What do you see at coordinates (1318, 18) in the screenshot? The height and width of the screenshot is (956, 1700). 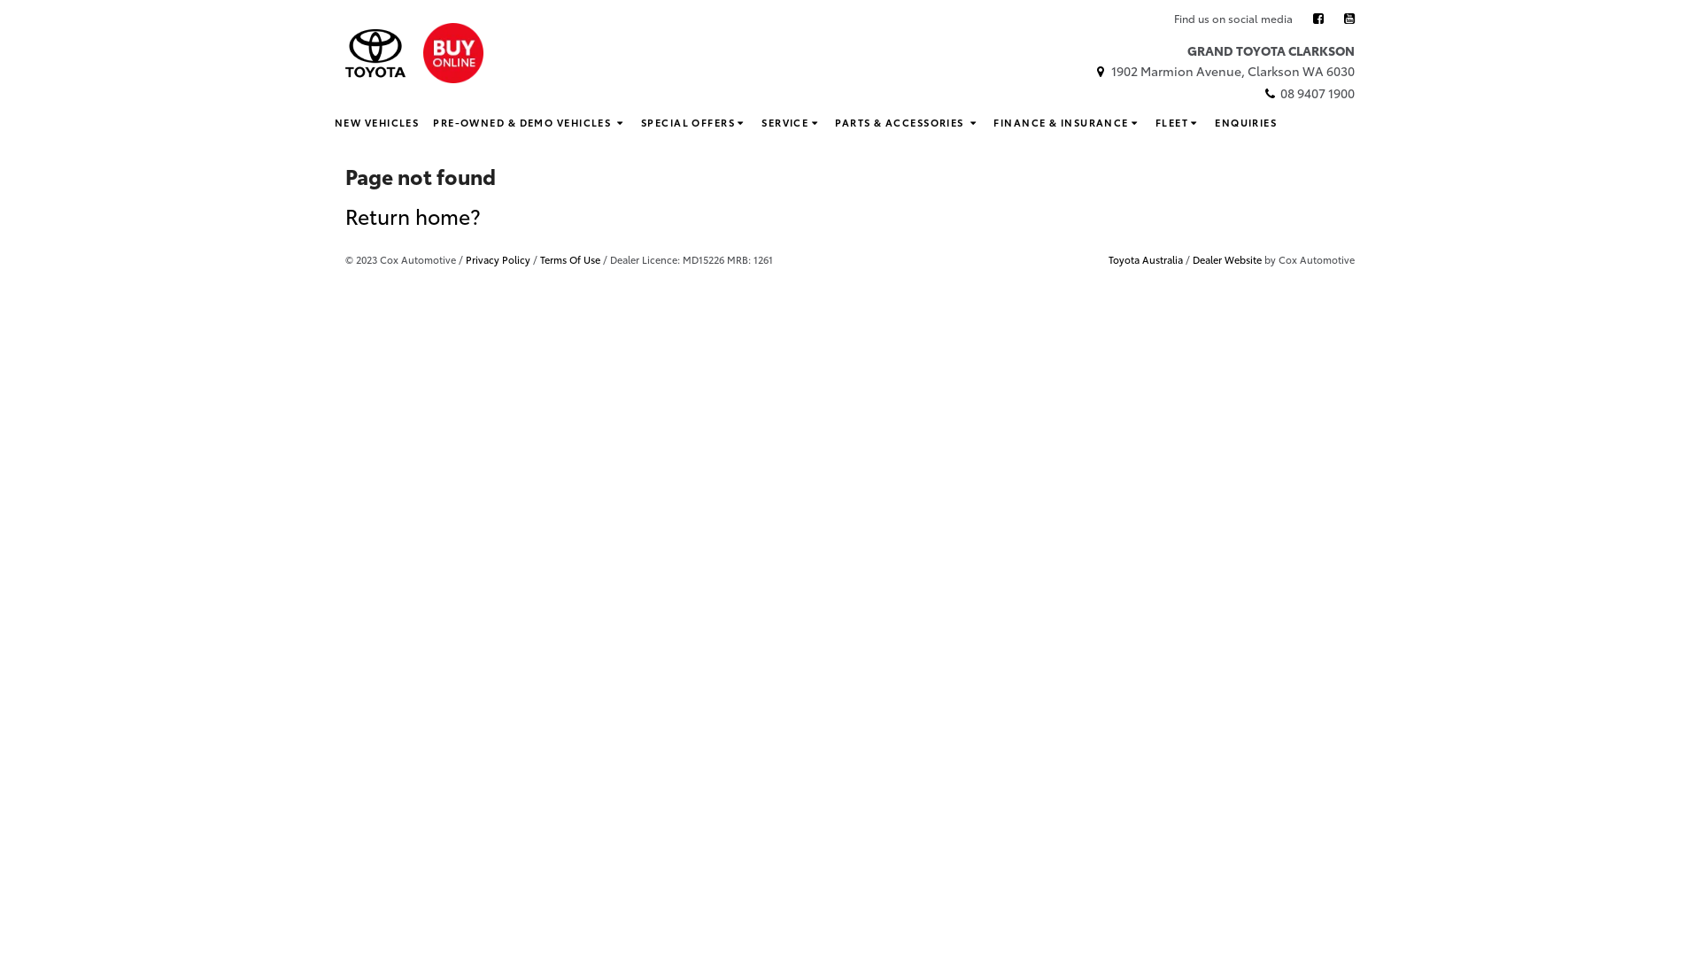 I see `Facebook` at bounding box center [1318, 18].